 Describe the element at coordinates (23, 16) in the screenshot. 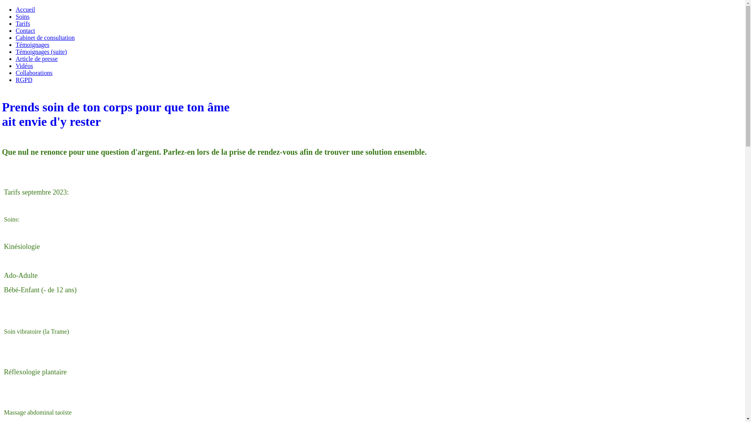

I see `Soins` at that location.